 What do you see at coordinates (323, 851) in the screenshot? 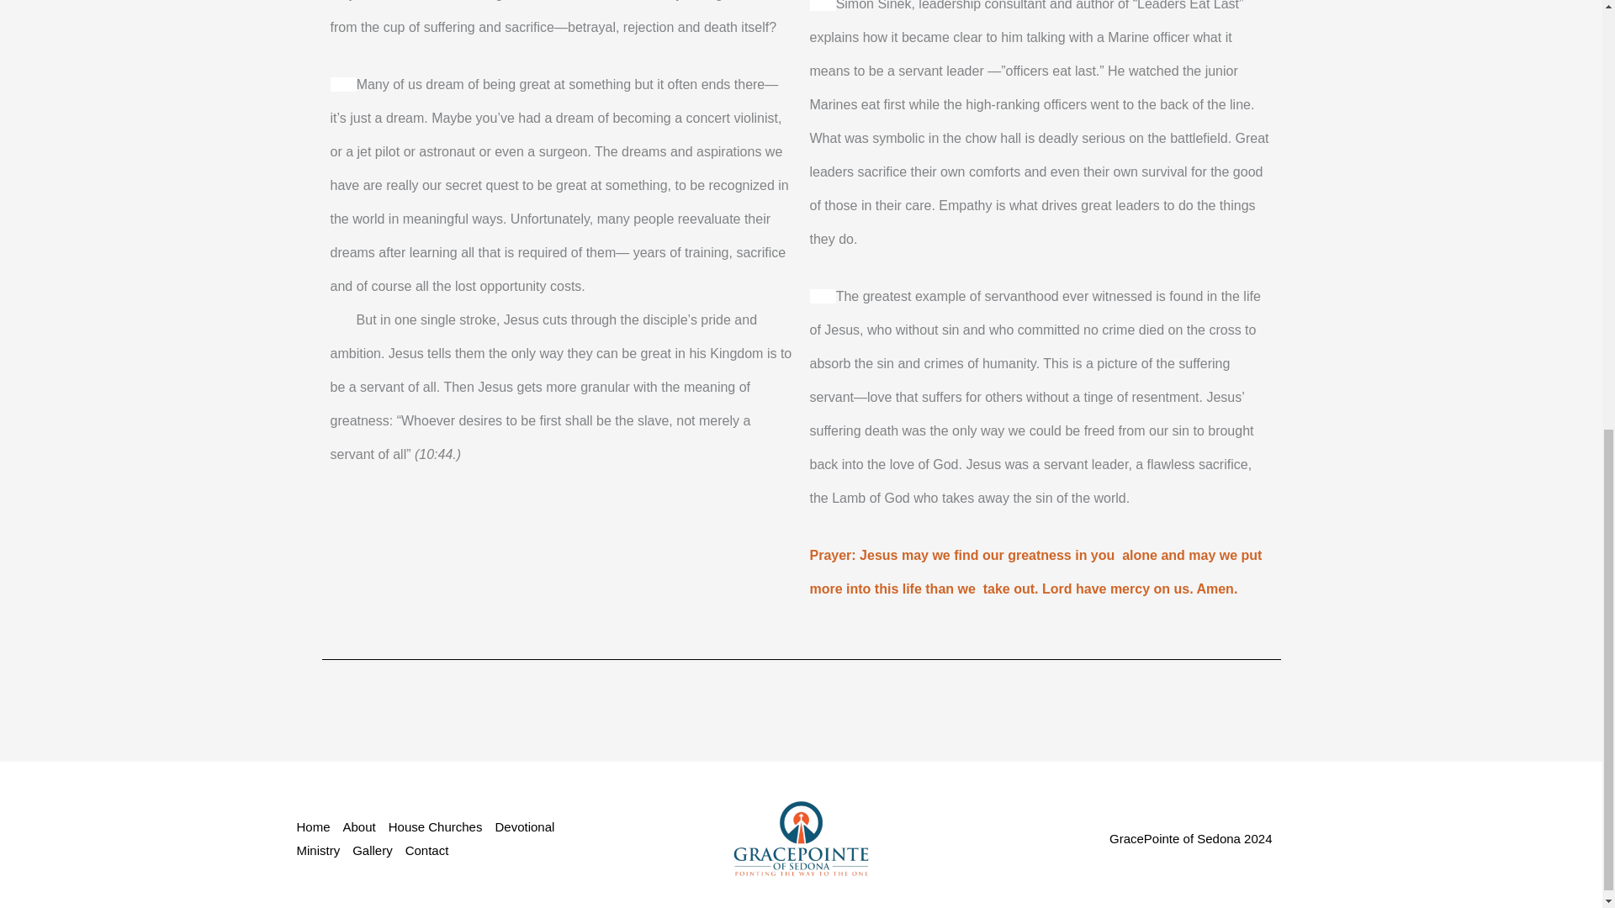
I see `Ministry` at bounding box center [323, 851].